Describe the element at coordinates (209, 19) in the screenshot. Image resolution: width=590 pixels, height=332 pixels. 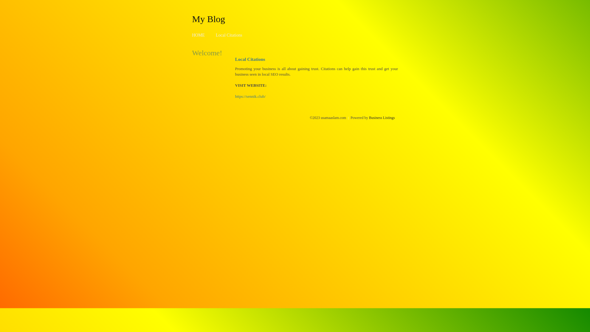
I see `My Blog` at that location.